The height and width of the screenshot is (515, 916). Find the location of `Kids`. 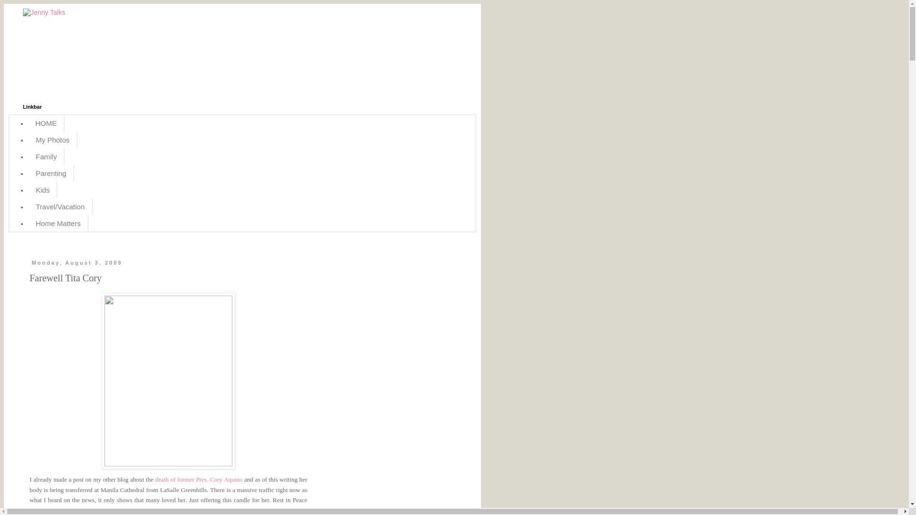

Kids is located at coordinates (42, 190).